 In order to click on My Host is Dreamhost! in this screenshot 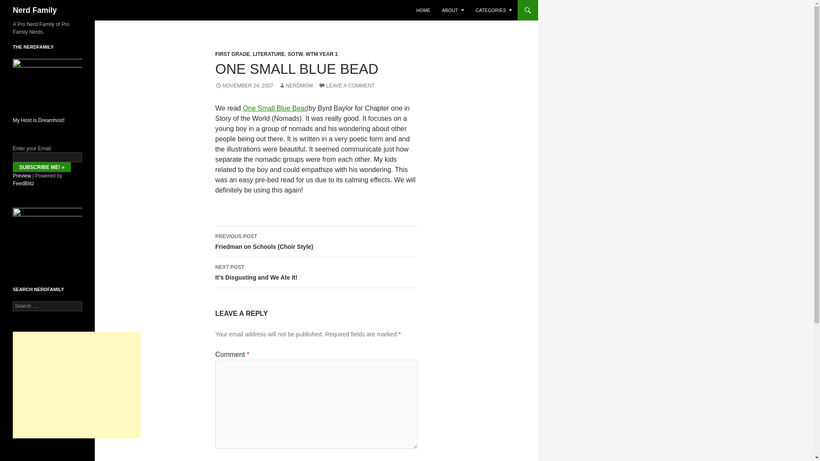, I will do `click(38, 120)`.